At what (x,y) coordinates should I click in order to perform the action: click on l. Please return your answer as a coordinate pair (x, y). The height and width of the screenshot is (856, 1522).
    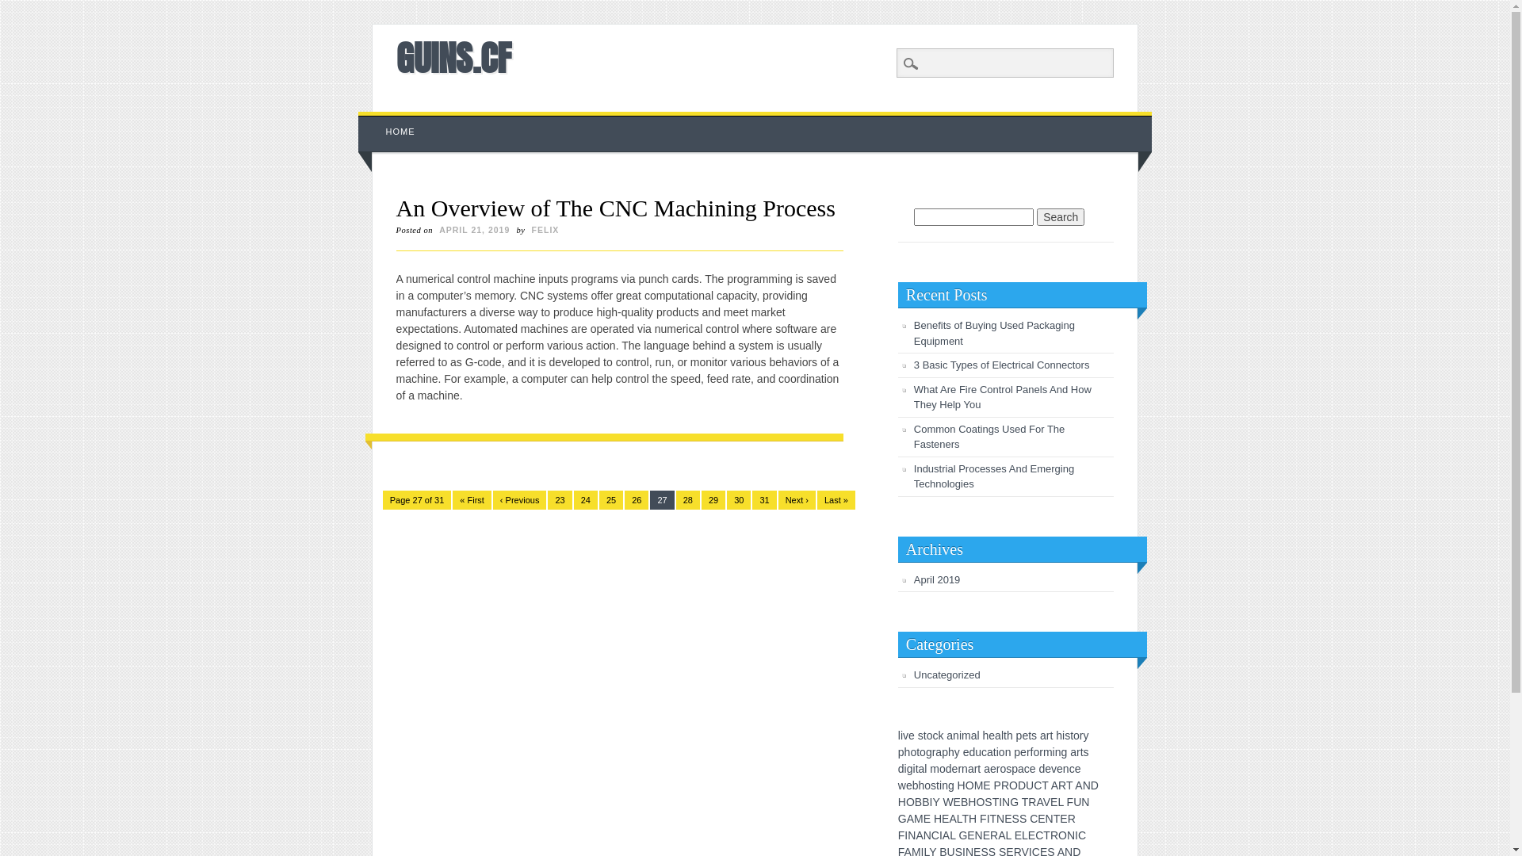
    Looking at the image, I should click on (899, 736).